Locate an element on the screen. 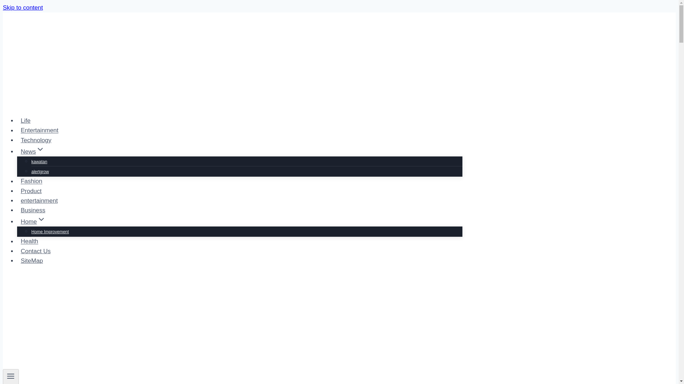 This screenshot has height=384, width=684. HomeExpand is located at coordinates (33, 221).